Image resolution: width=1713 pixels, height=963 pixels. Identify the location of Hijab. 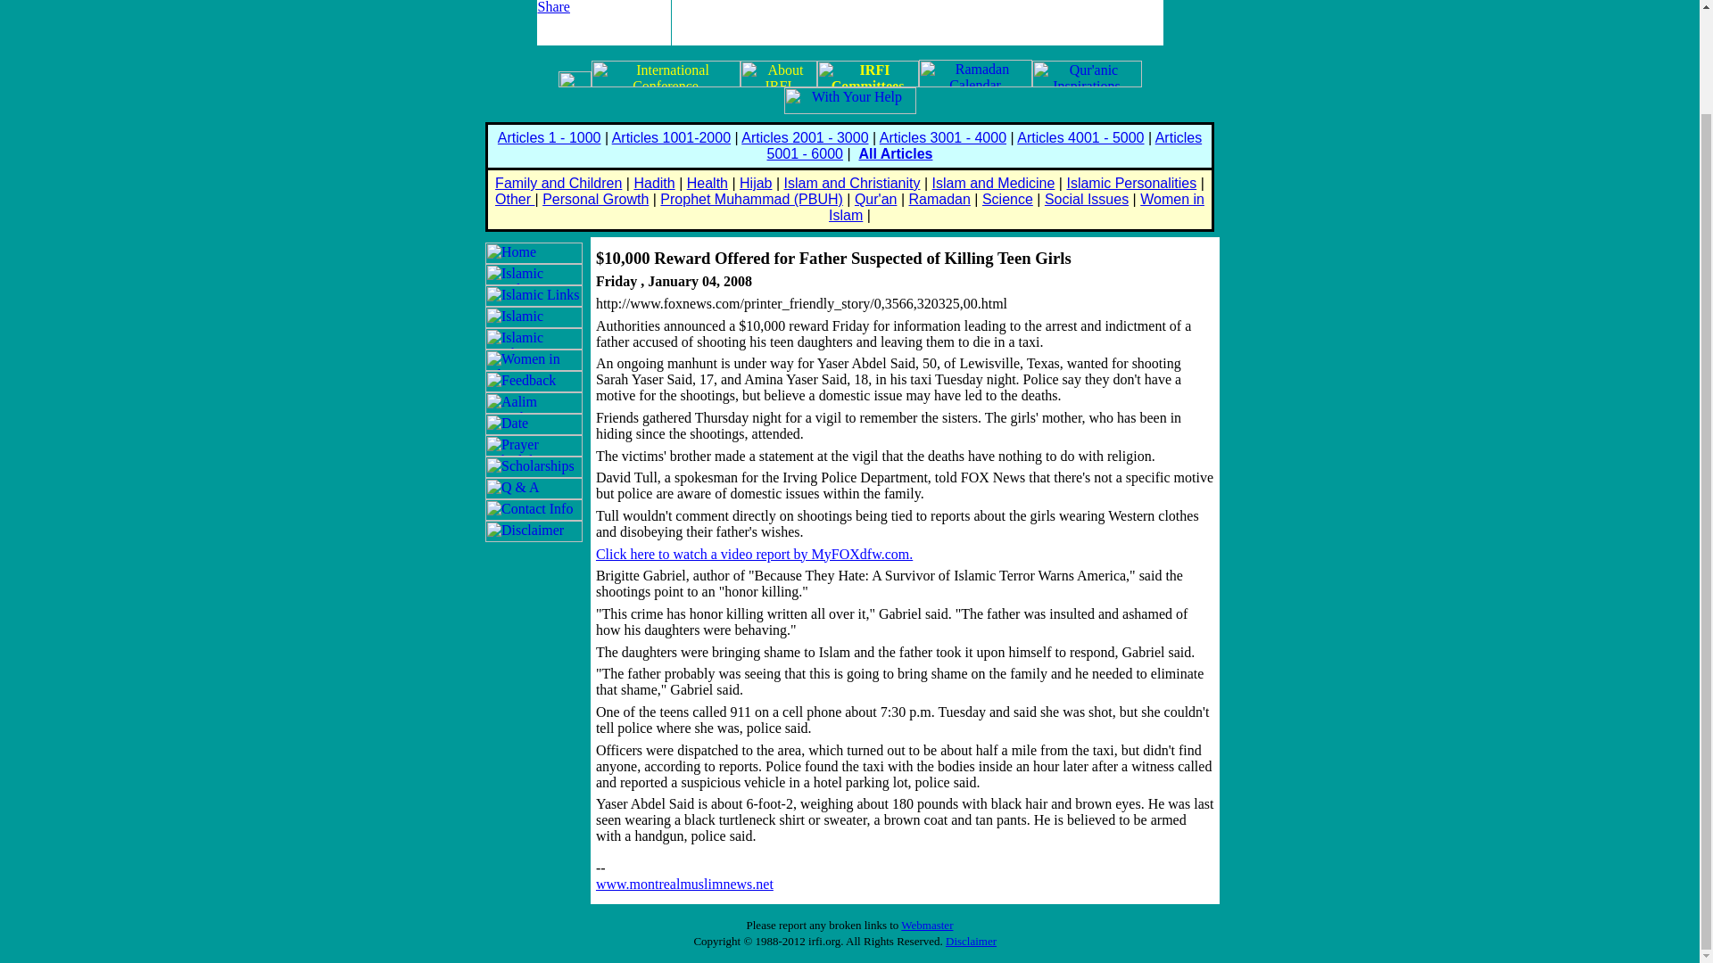
(756, 182).